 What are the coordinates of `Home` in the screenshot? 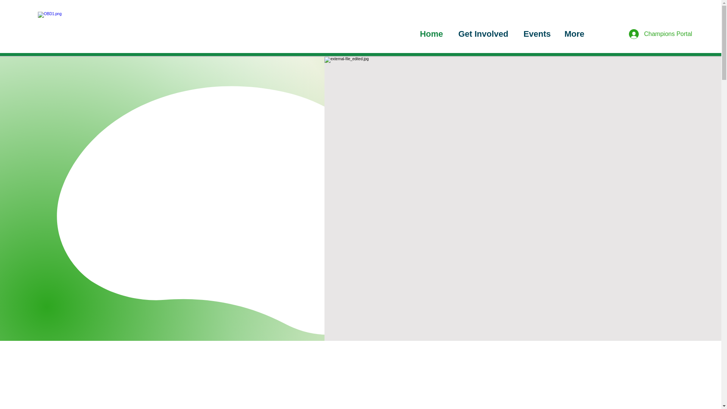 It's located at (431, 34).